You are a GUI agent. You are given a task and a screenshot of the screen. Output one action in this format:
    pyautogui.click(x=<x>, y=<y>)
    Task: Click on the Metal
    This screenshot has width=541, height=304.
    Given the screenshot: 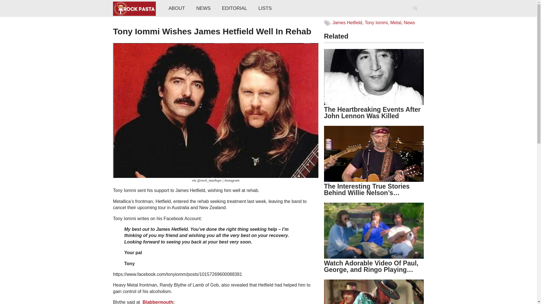 What is the action you would take?
    pyautogui.click(x=396, y=23)
    